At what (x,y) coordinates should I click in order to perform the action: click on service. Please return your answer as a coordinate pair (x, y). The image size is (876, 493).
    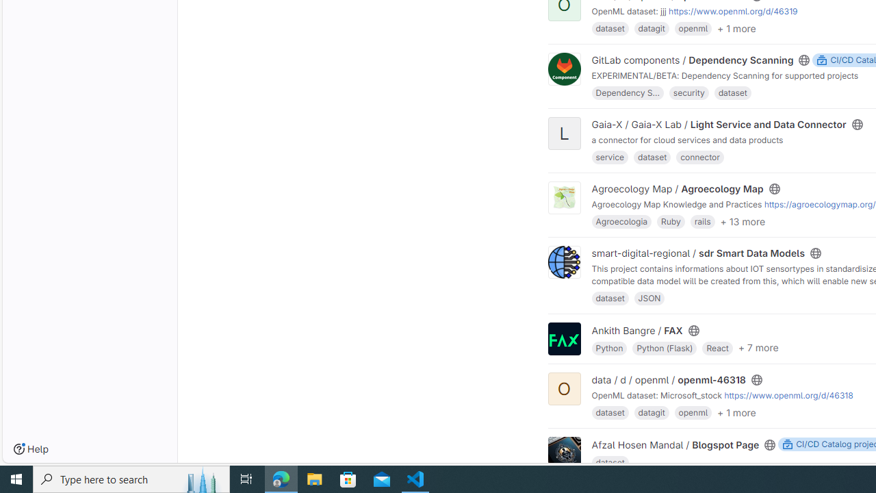
    Looking at the image, I should click on (610, 156).